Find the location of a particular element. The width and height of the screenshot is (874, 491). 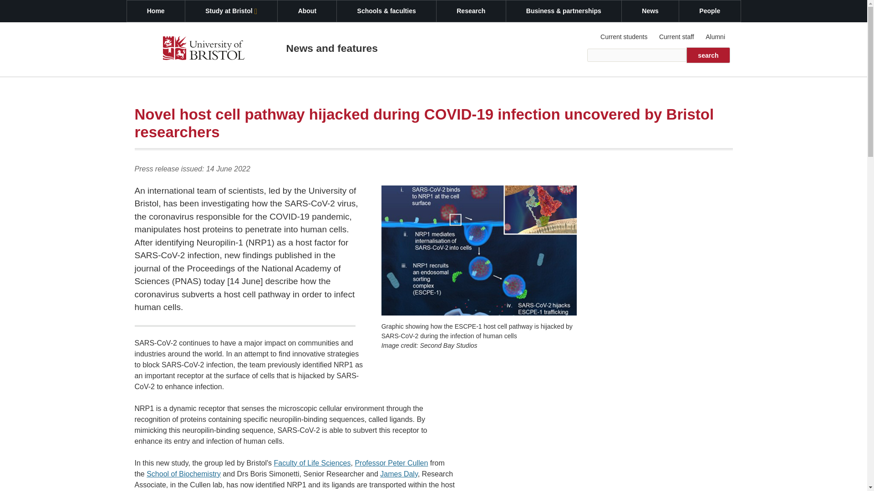

Homepage is located at coordinates (203, 50).